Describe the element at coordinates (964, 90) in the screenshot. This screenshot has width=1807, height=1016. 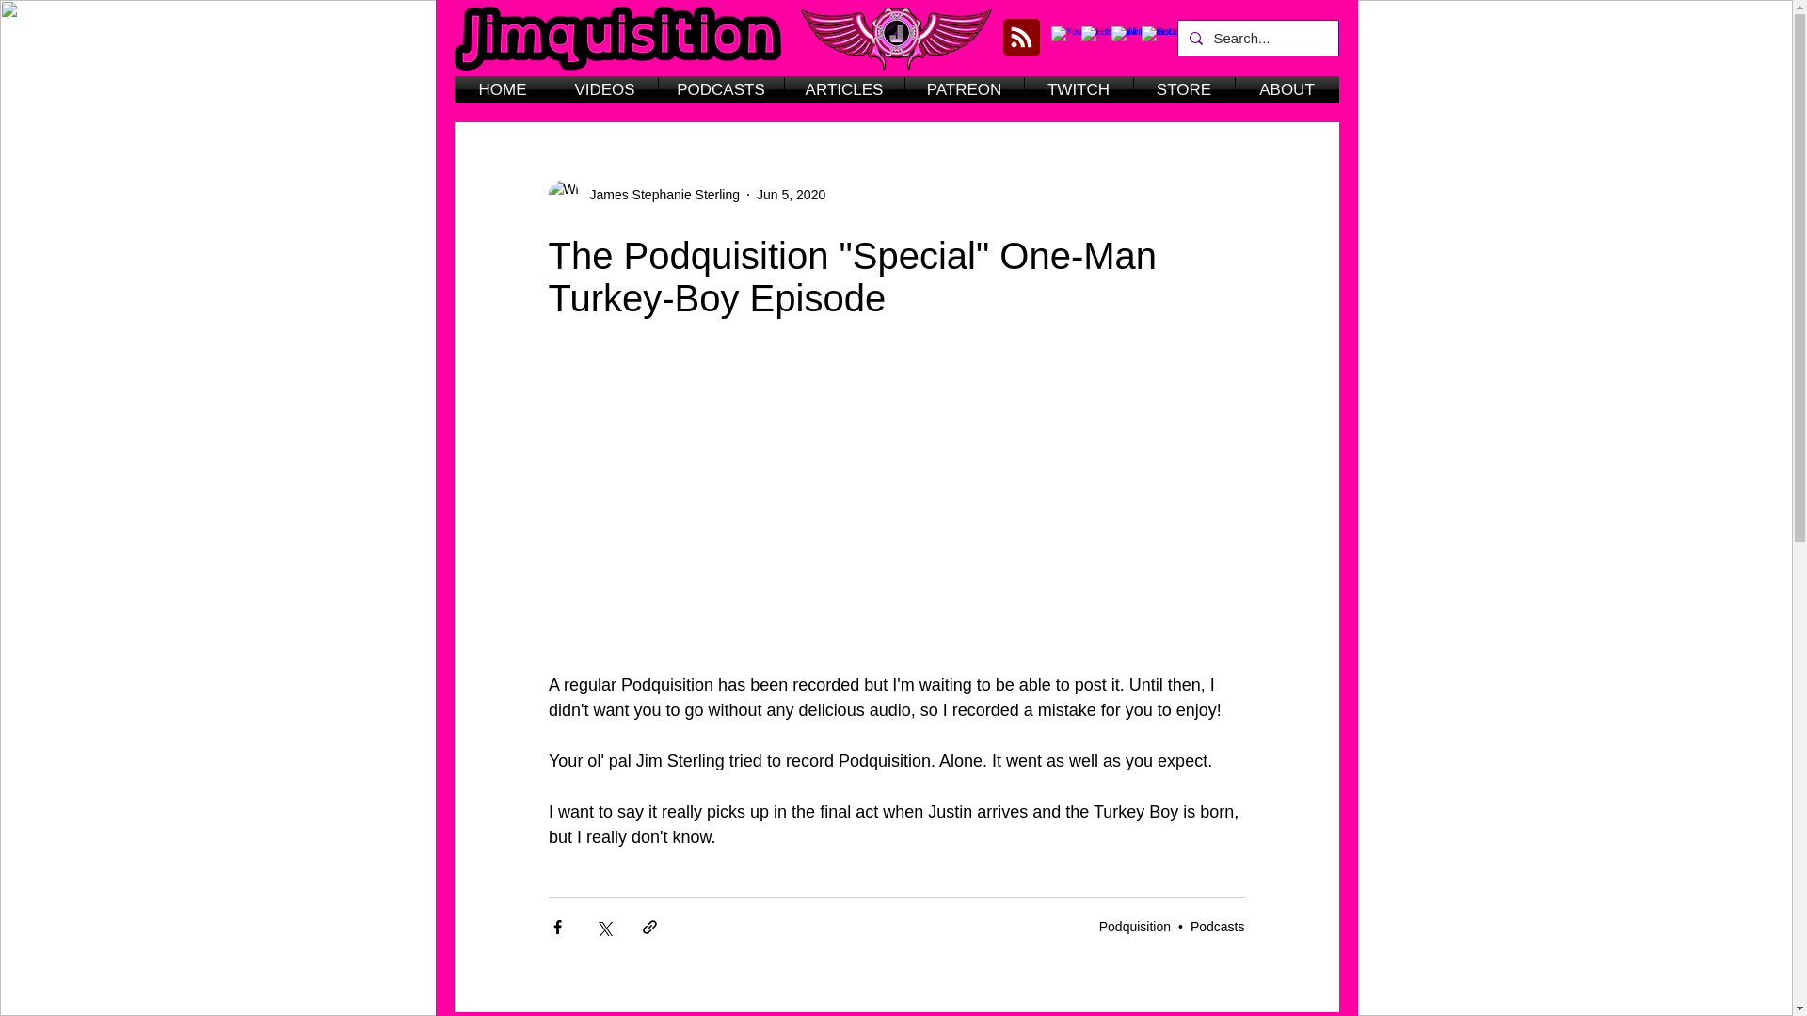
I see `PATREON` at that location.